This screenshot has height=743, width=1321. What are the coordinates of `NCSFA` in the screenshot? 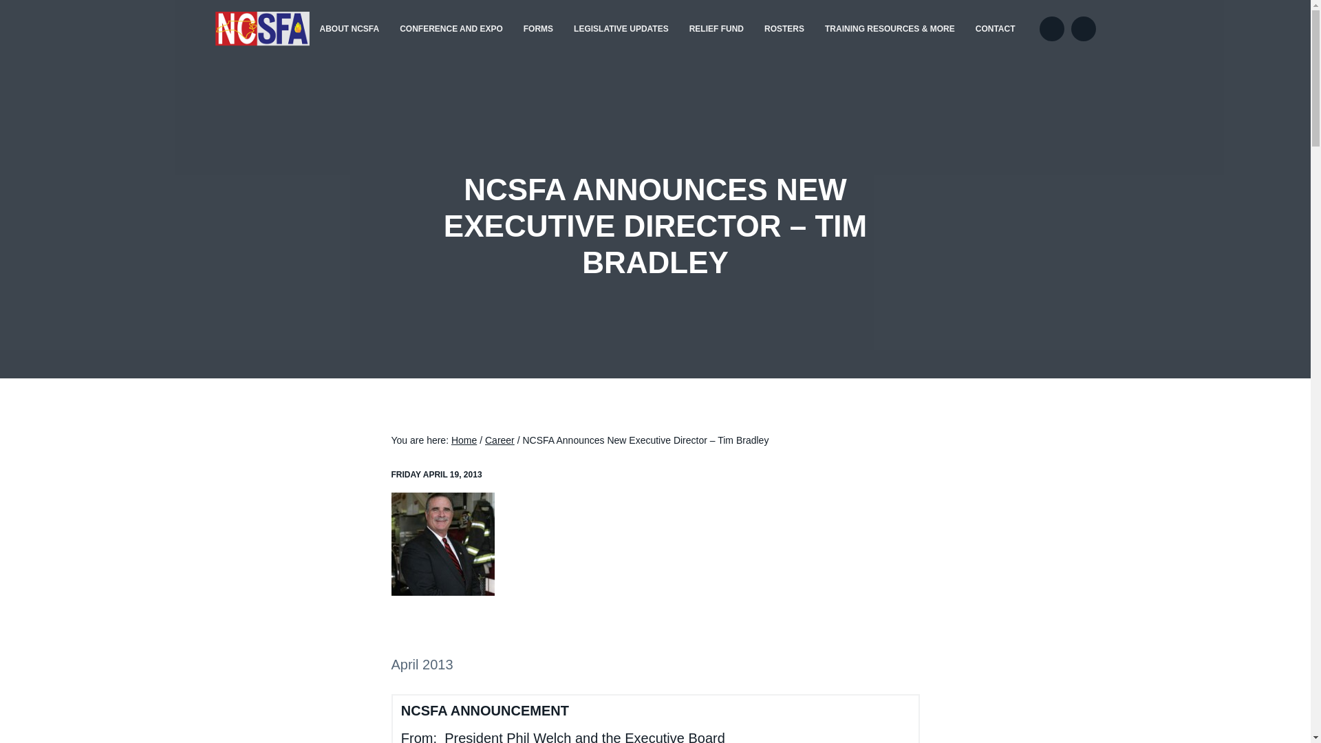 It's located at (234, 52).